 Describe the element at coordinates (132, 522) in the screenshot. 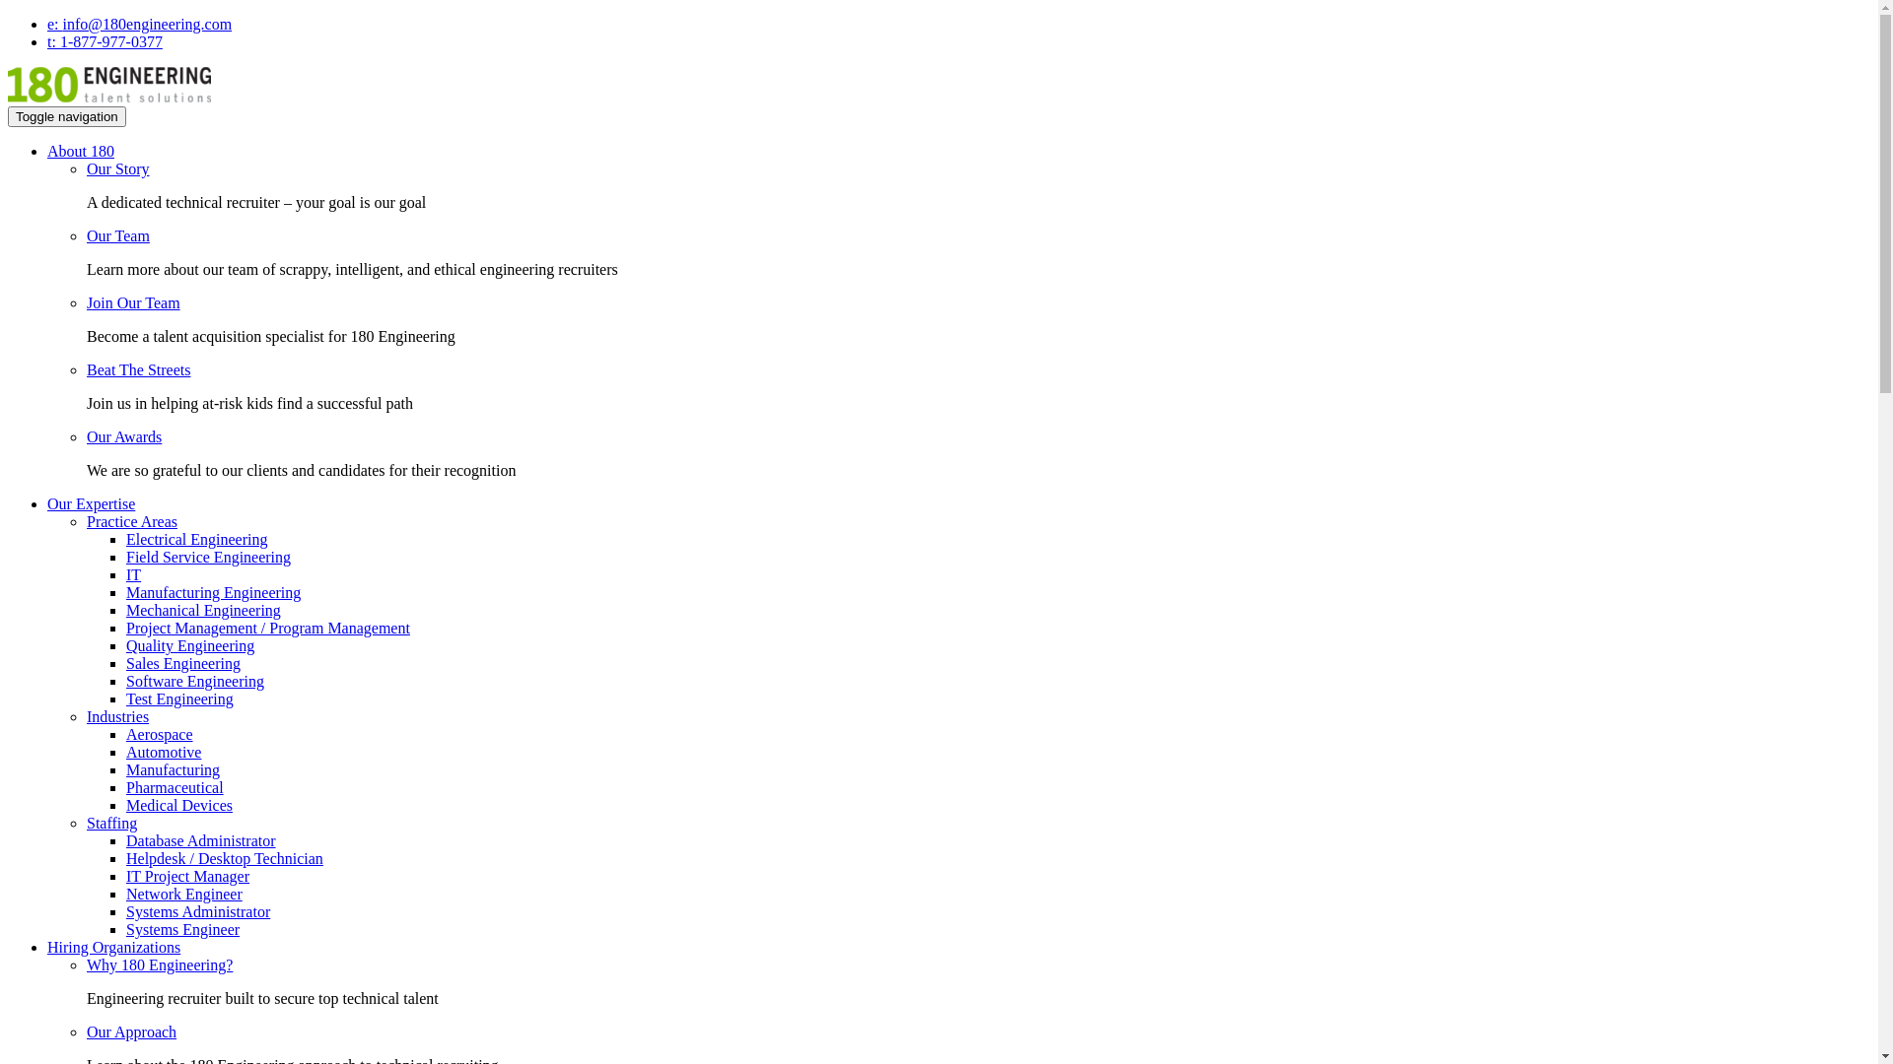

I see `Practice Areas` at that location.